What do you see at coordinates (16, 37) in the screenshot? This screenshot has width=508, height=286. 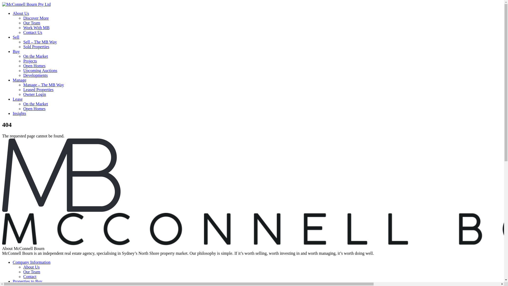 I see `Sell` at bounding box center [16, 37].